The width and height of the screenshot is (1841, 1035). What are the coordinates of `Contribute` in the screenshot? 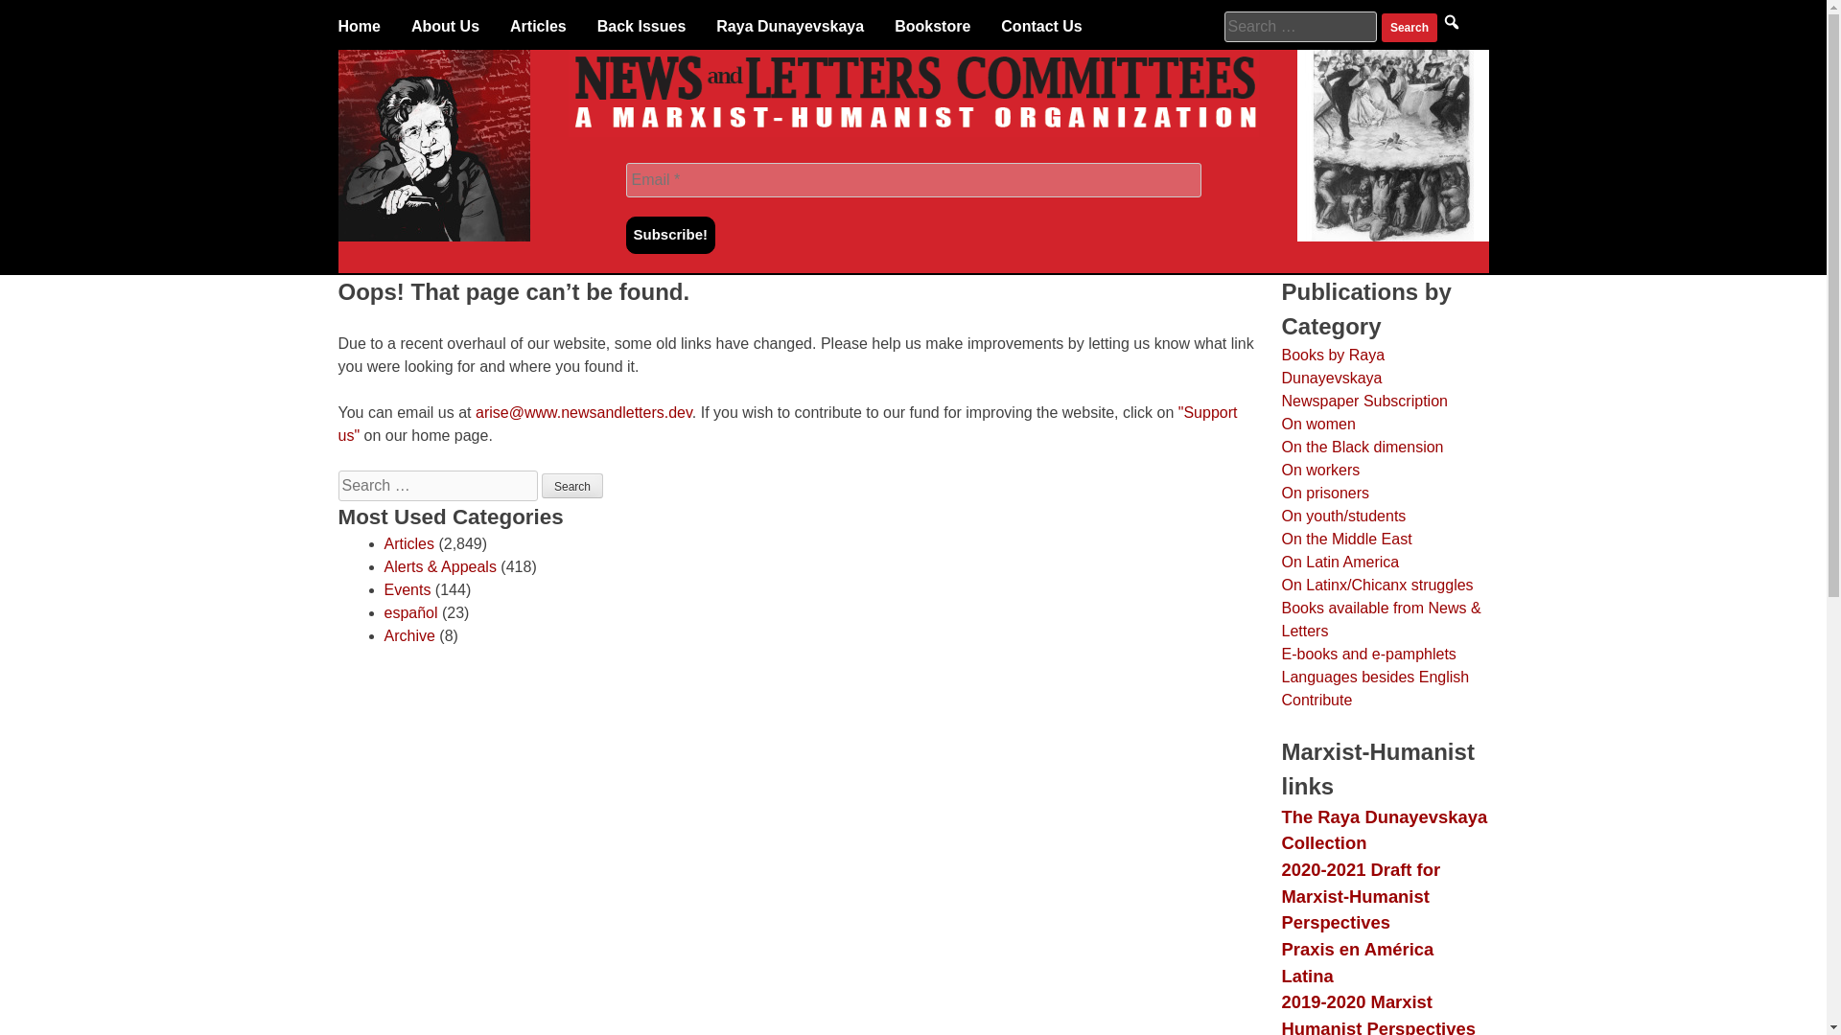 It's located at (1316, 700).